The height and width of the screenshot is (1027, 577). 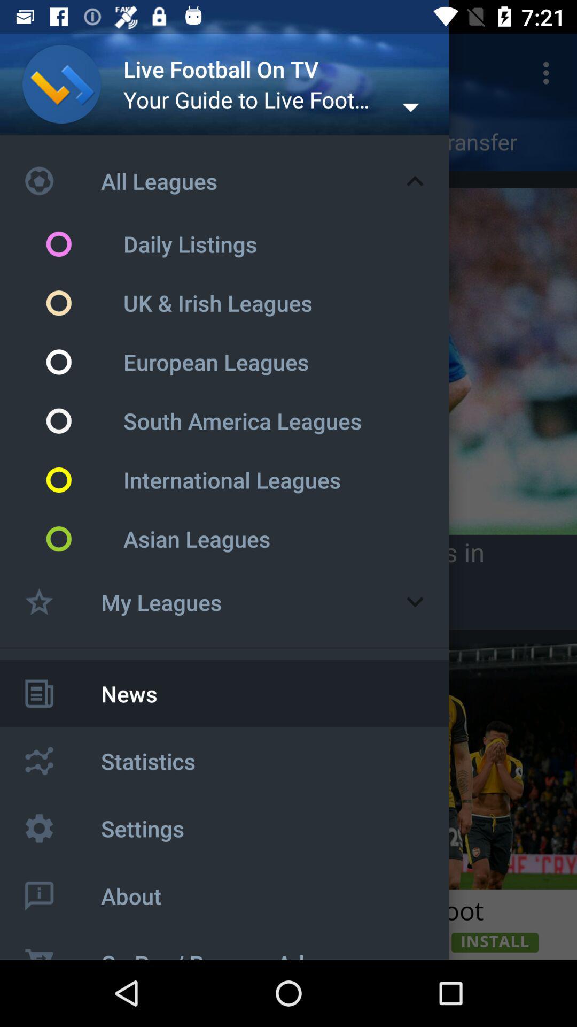 What do you see at coordinates (84, 362) in the screenshot?
I see `click on third radio button from top` at bounding box center [84, 362].